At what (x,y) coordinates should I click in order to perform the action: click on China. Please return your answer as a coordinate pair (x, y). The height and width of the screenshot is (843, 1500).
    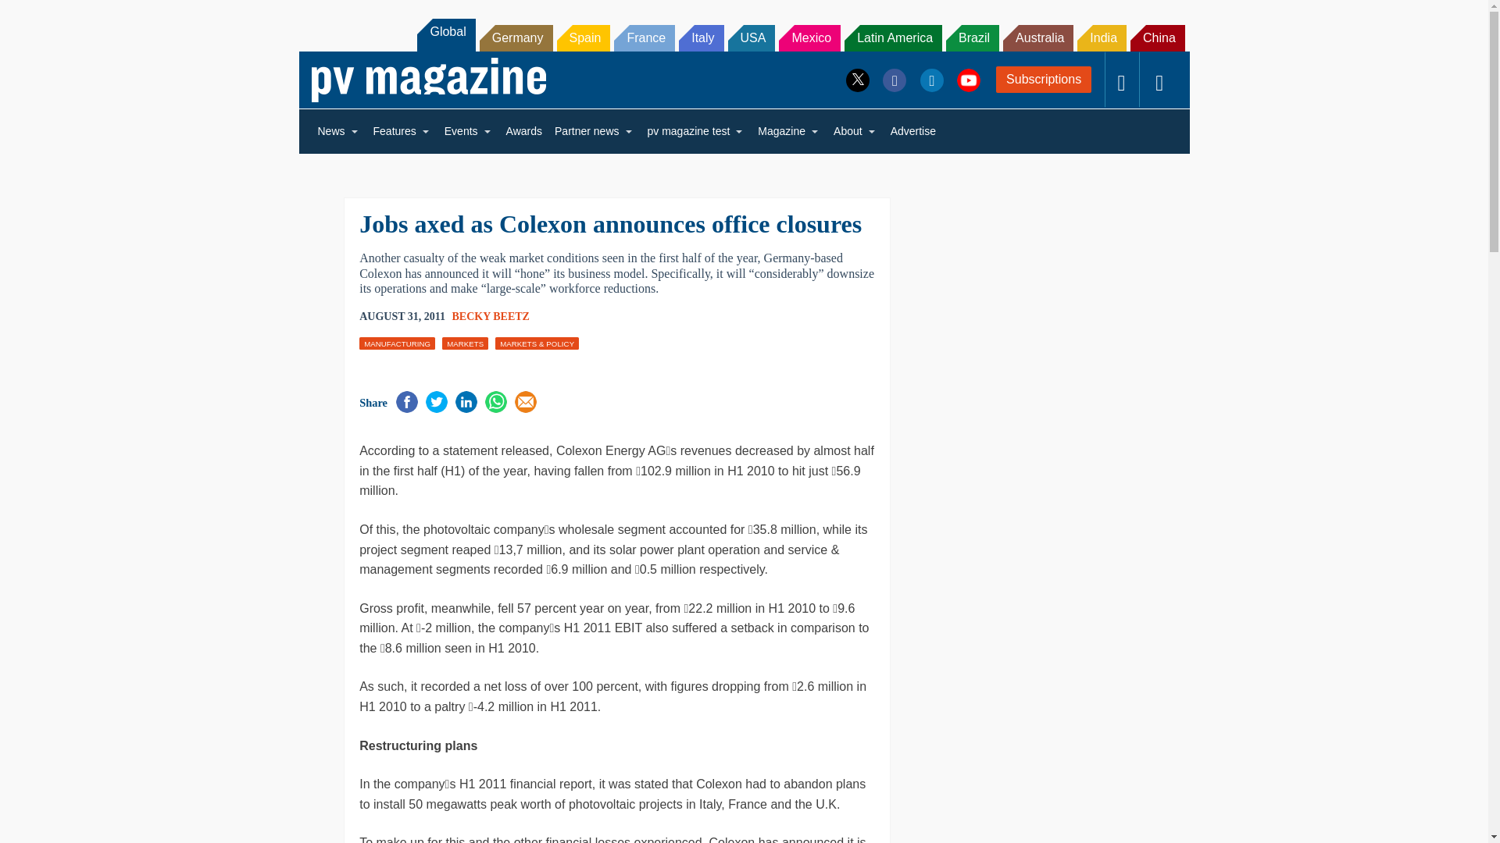
    Looking at the image, I should click on (1158, 37).